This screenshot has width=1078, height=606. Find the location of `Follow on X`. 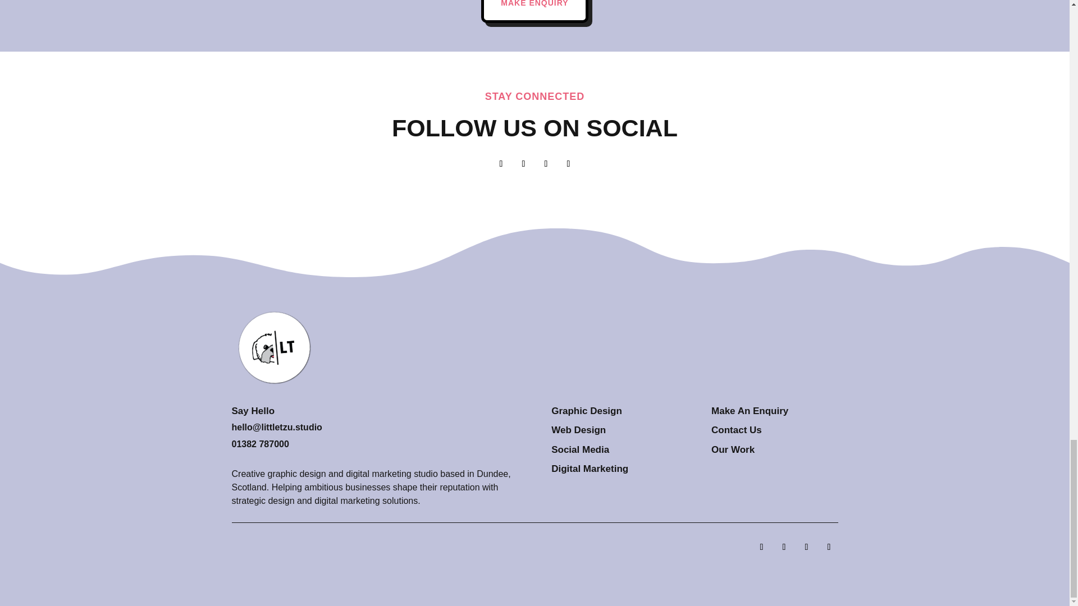

Follow on X is located at coordinates (523, 164).